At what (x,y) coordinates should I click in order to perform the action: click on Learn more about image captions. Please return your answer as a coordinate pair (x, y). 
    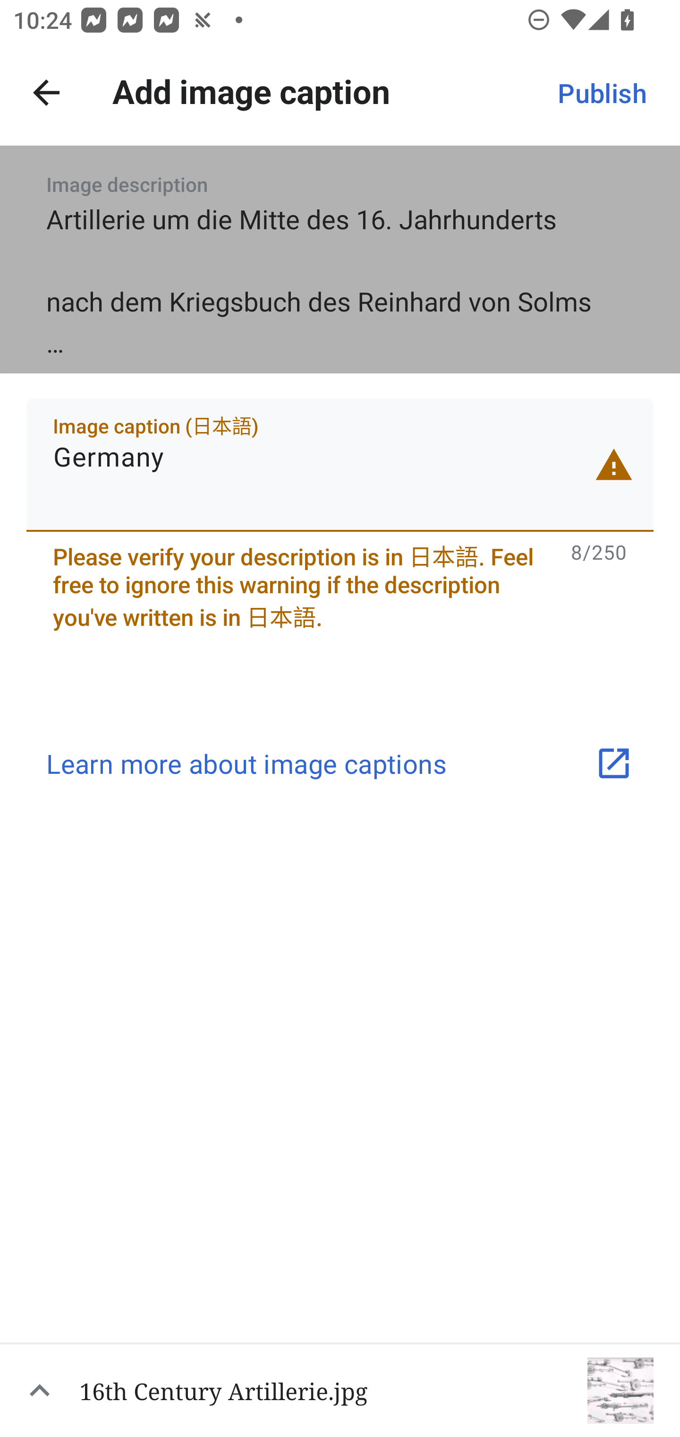
    Looking at the image, I should click on (340, 764).